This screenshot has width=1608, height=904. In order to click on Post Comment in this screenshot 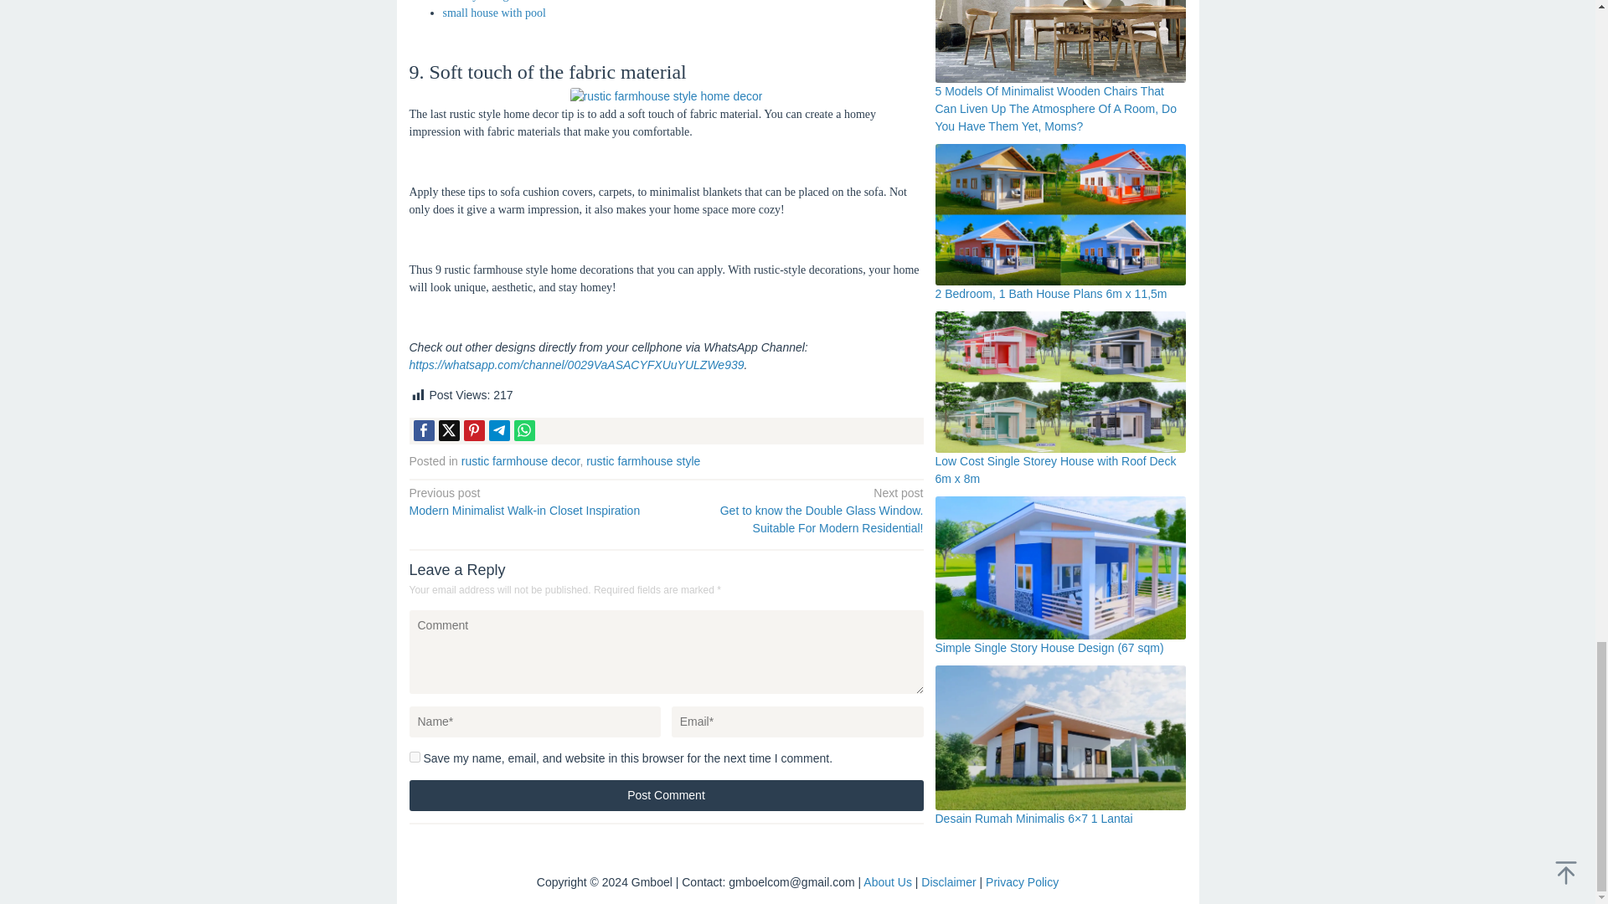, I will do `click(665, 795)`.